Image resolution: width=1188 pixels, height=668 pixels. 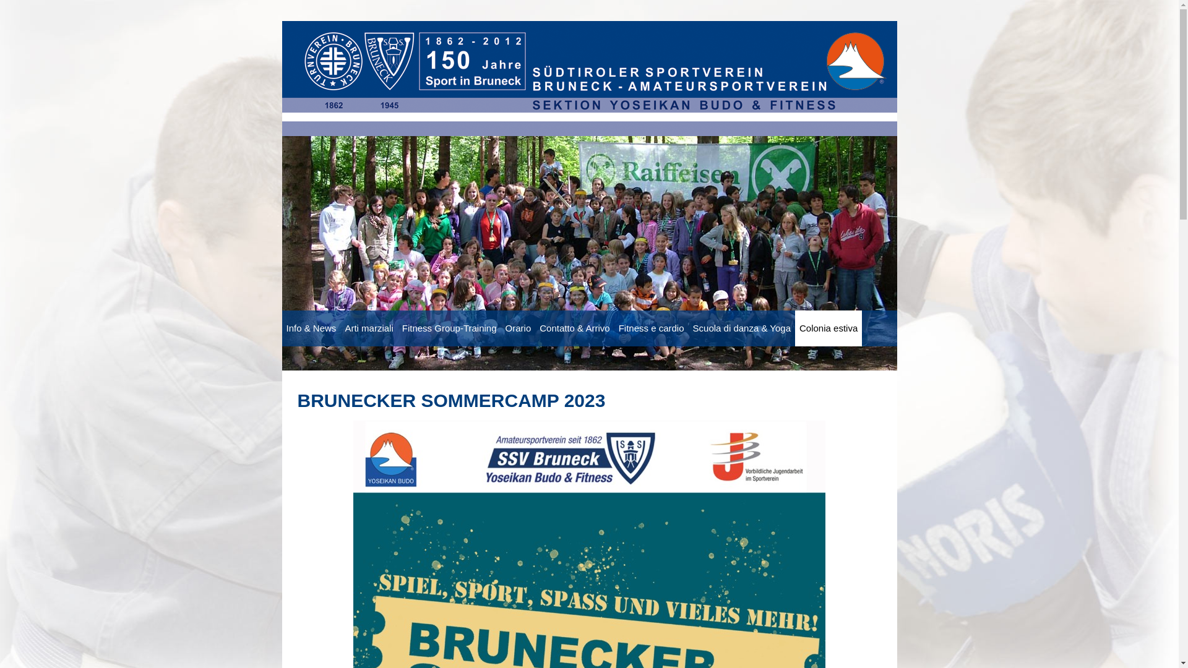 What do you see at coordinates (312, 328) in the screenshot?
I see `Info & News` at bounding box center [312, 328].